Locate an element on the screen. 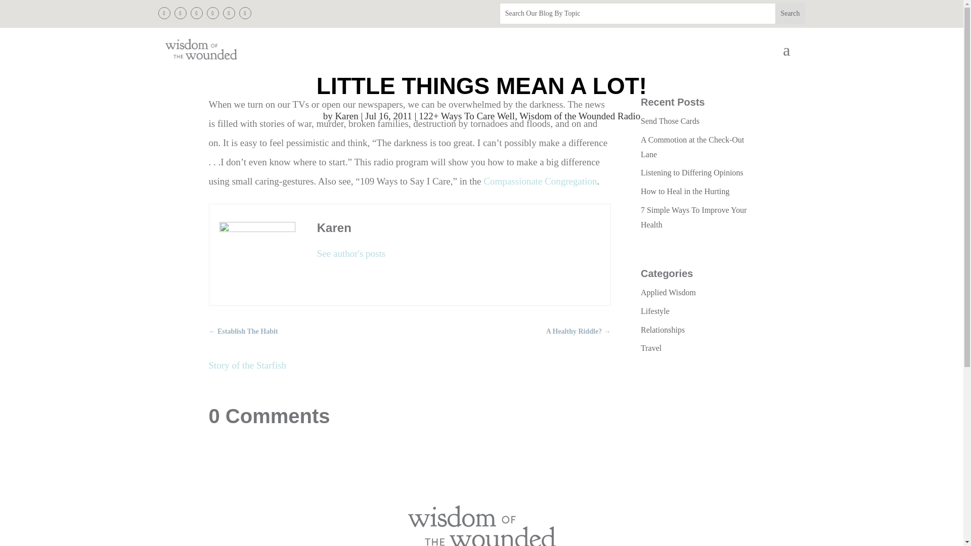 Image resolution: width=971 pixels, height=546 pixels. Karen is located at coordinates (346, 116).